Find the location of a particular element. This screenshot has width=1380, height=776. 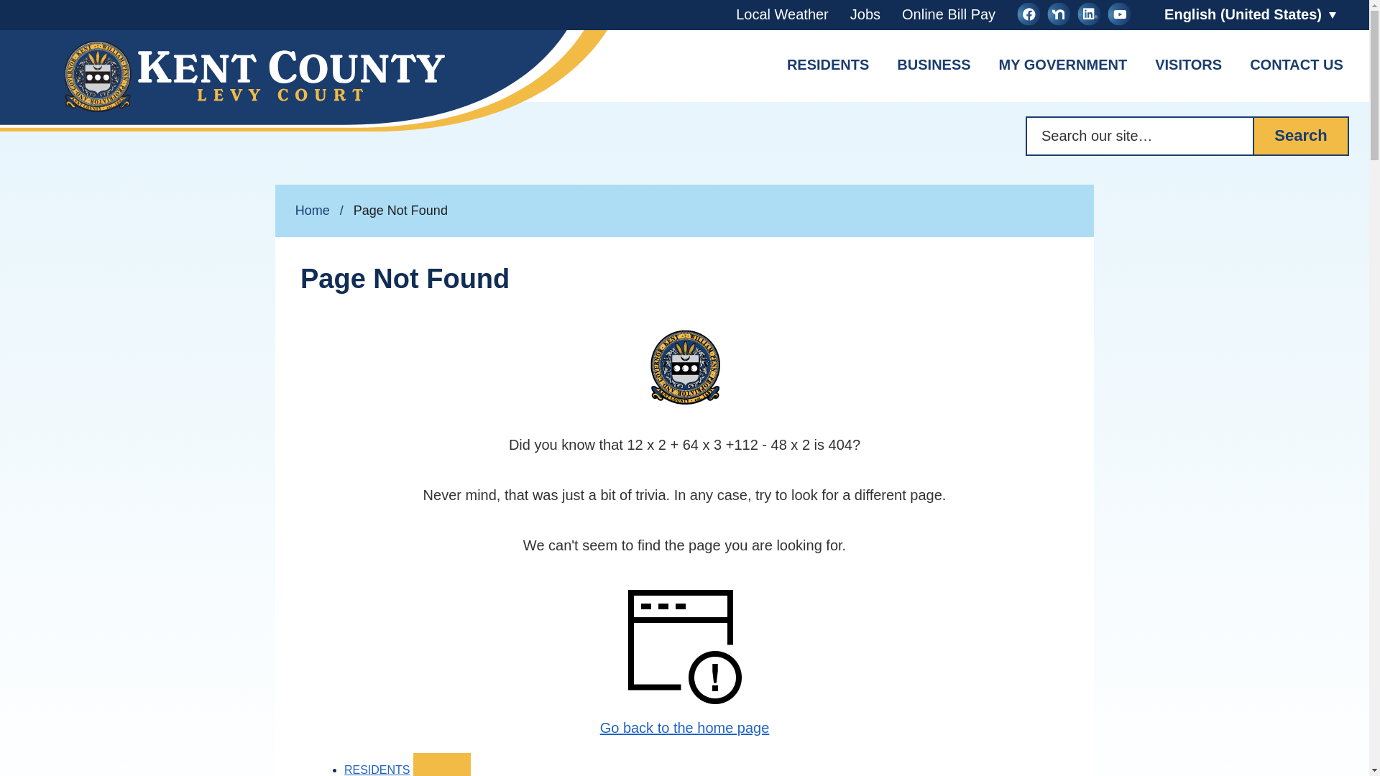

Kent County Levy Court - Home - Logo is located at coordinates (306, 80).